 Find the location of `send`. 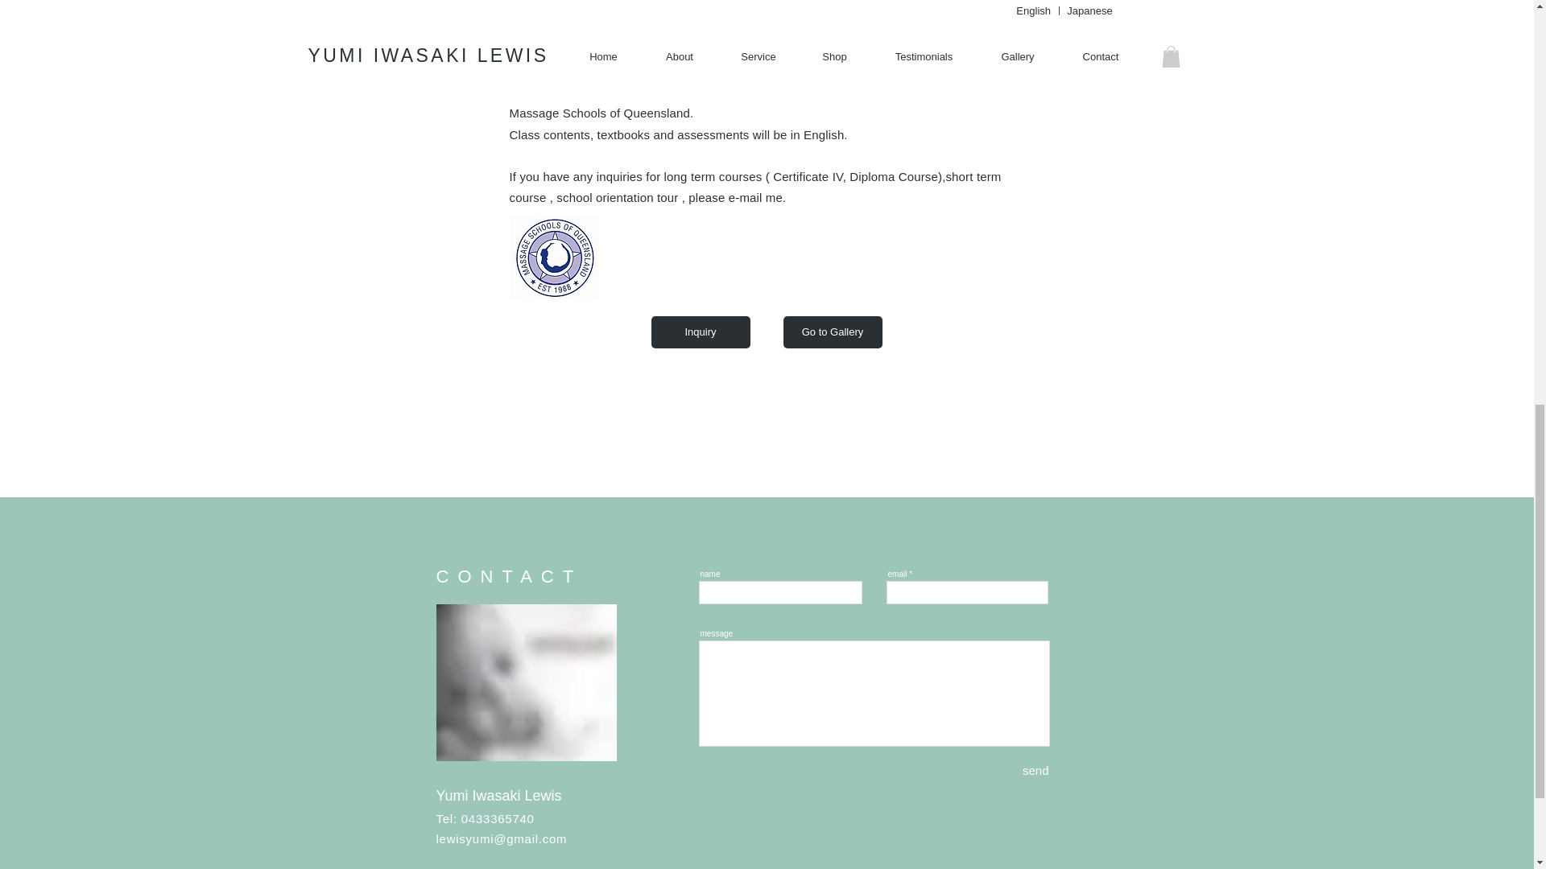

send is located at coordinates (1018, 771).